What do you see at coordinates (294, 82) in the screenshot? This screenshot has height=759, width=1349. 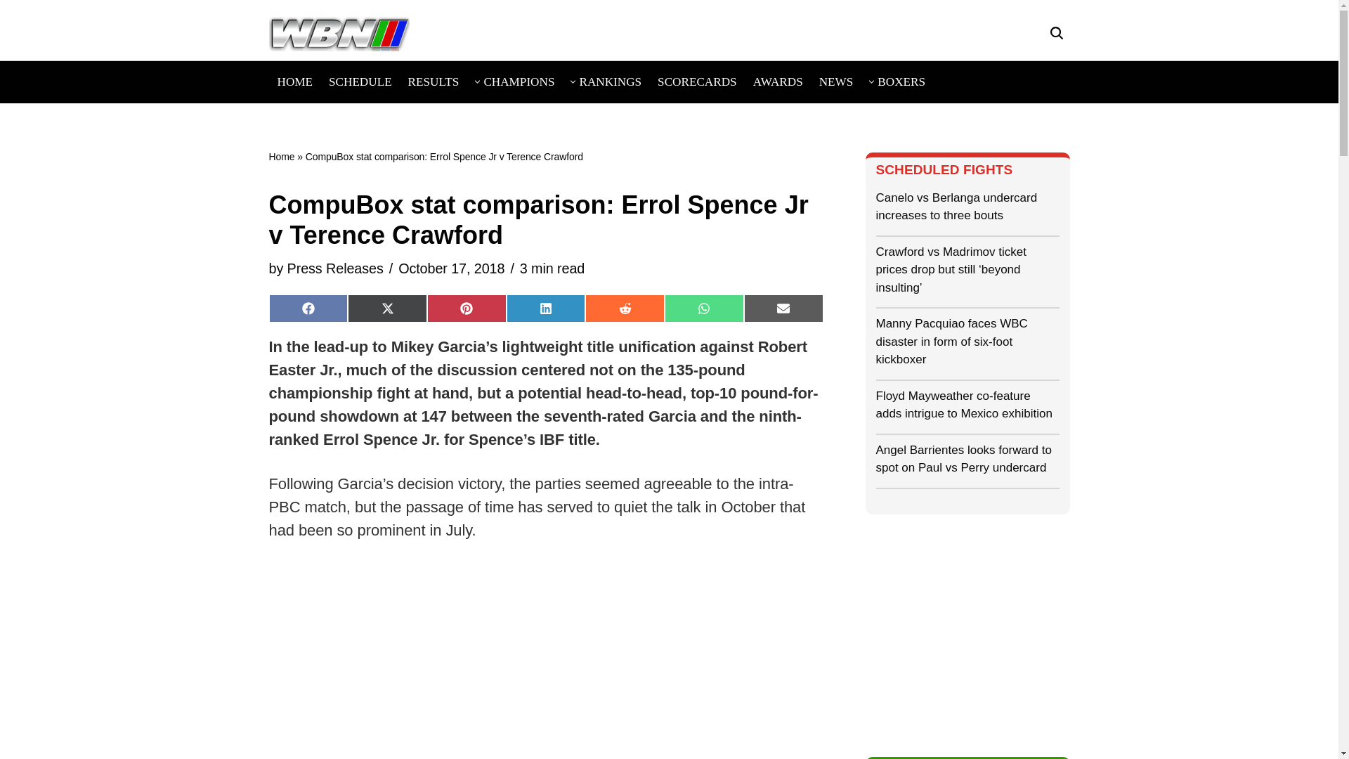 I see `HOME` at bounding box center [294, 82].